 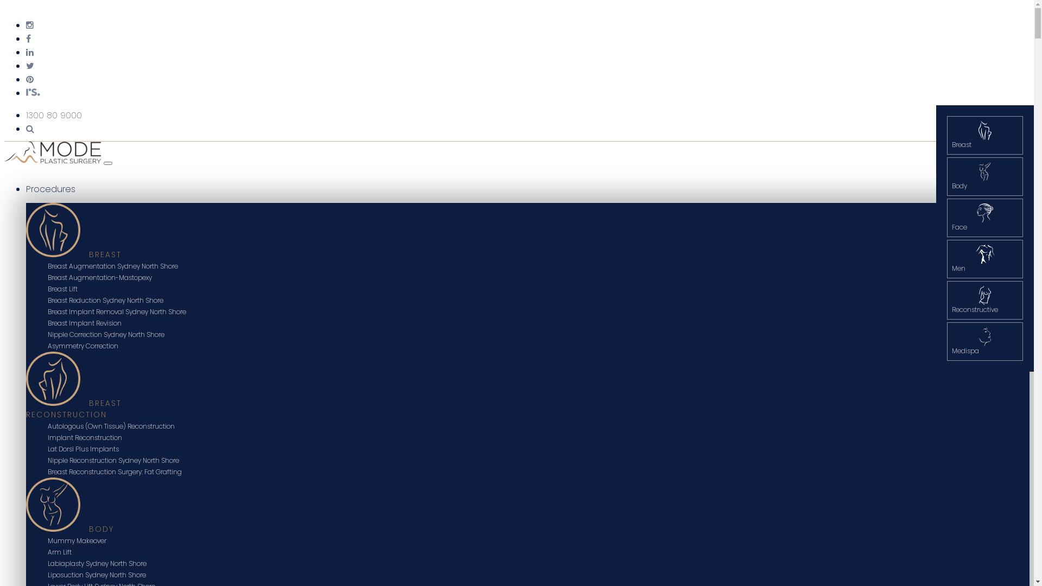 What do you see at coordinates (985, 177) in the screenshot?
I see `Body` at bounding box center [985, 177].